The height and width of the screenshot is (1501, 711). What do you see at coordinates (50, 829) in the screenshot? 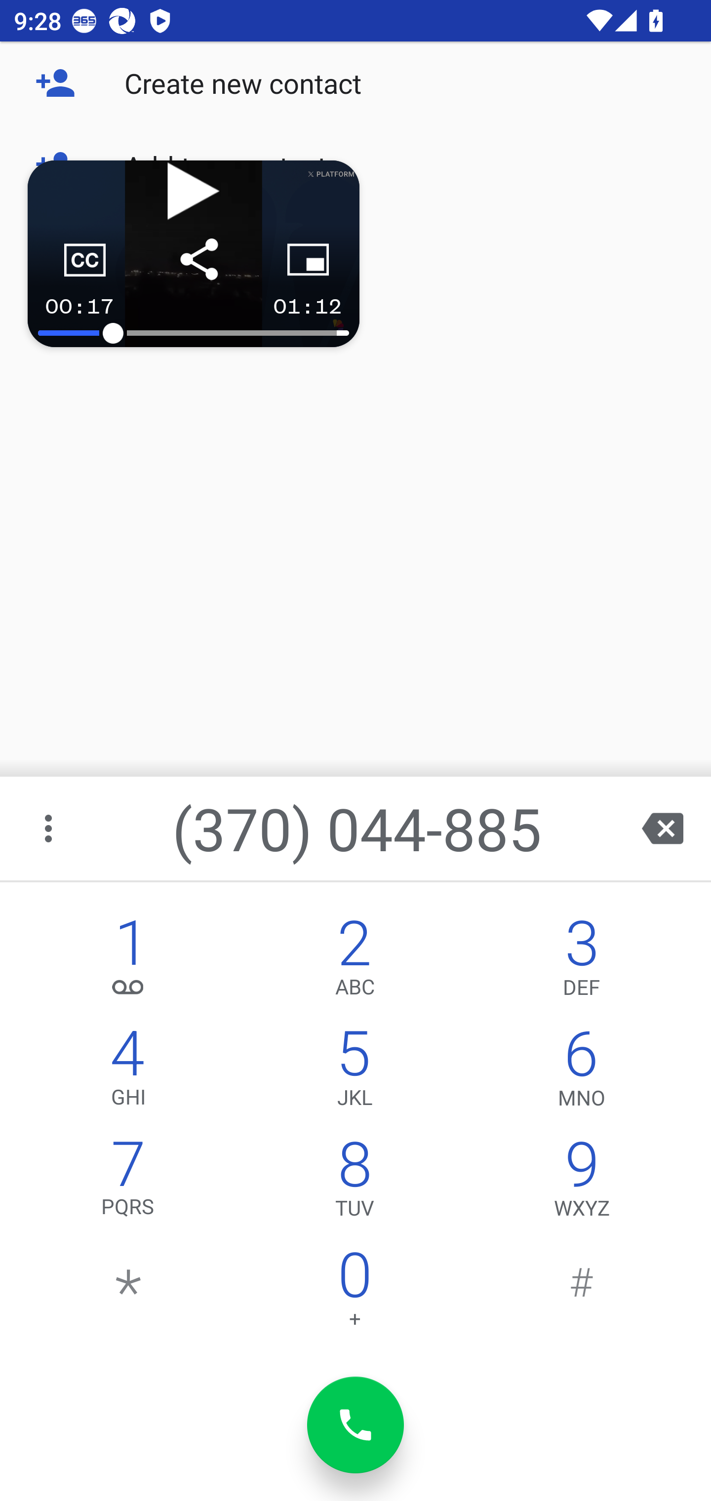
I see `More options` at bounding box center [50, 829].